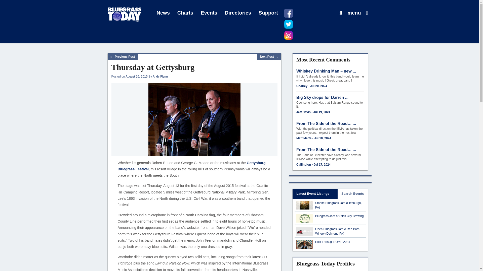 Image resolution: width=483 pixels, height=271 pixels. I want to click on Previous Post, so click(123, 57).